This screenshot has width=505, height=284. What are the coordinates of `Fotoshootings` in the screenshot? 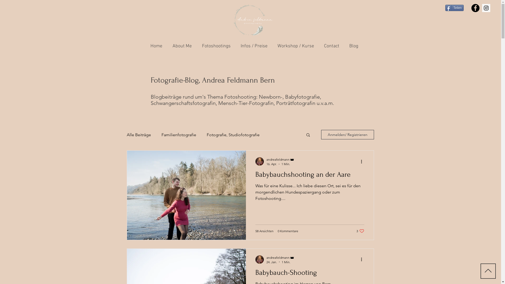 It's located at (215, 46).